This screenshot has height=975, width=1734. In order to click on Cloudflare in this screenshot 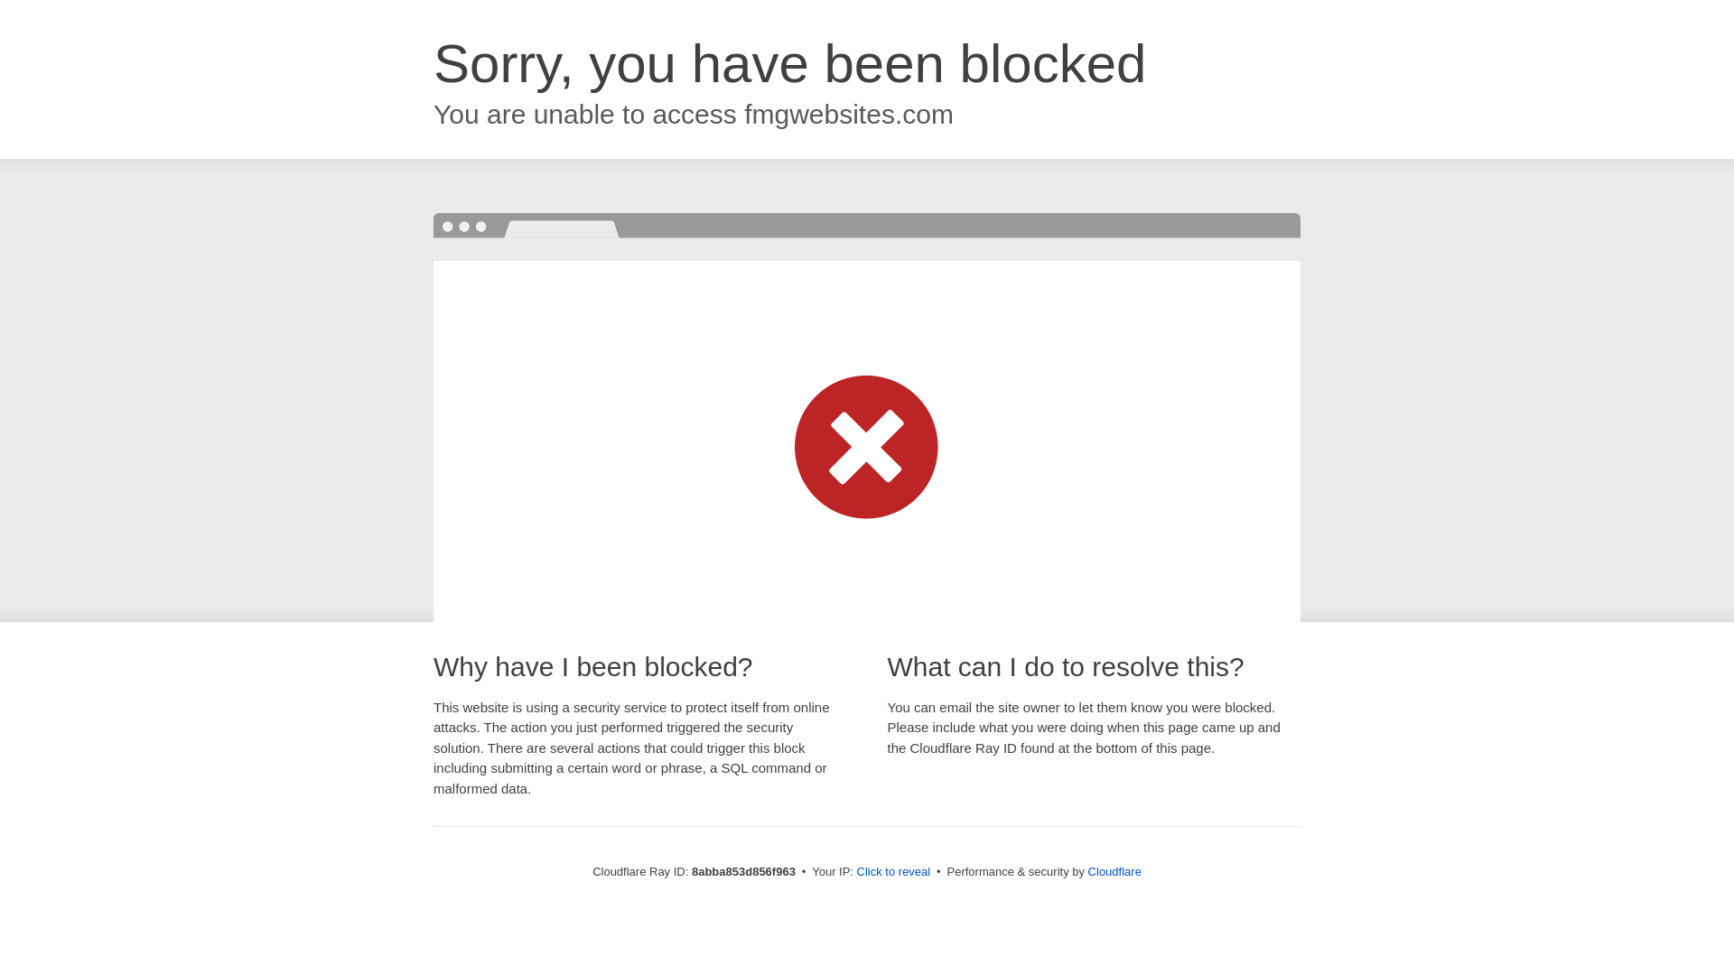, I will do `click(1114, 871)`.